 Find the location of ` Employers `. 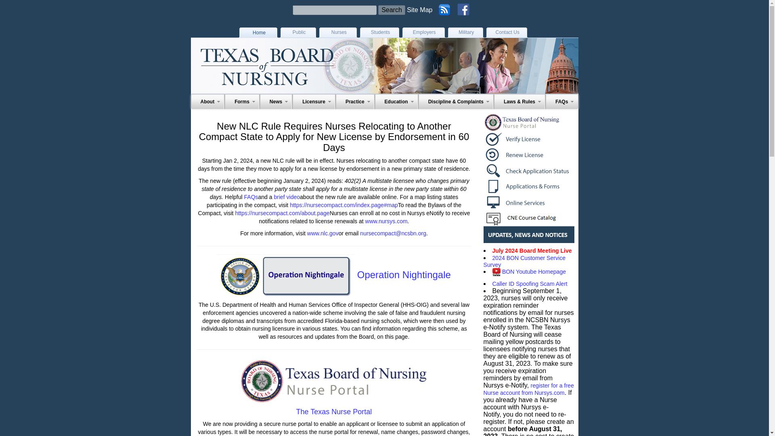

 Employers  is located at coordinates (423, 32).